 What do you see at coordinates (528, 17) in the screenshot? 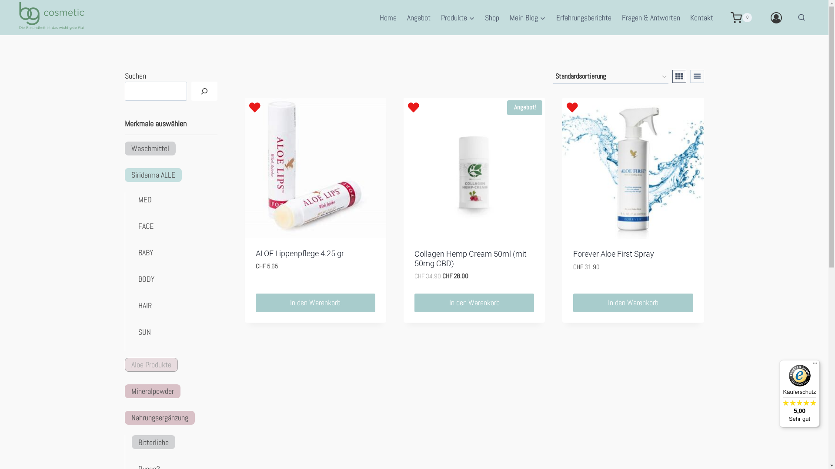
I see `Mein Blog` at bounding box center [528, 17].